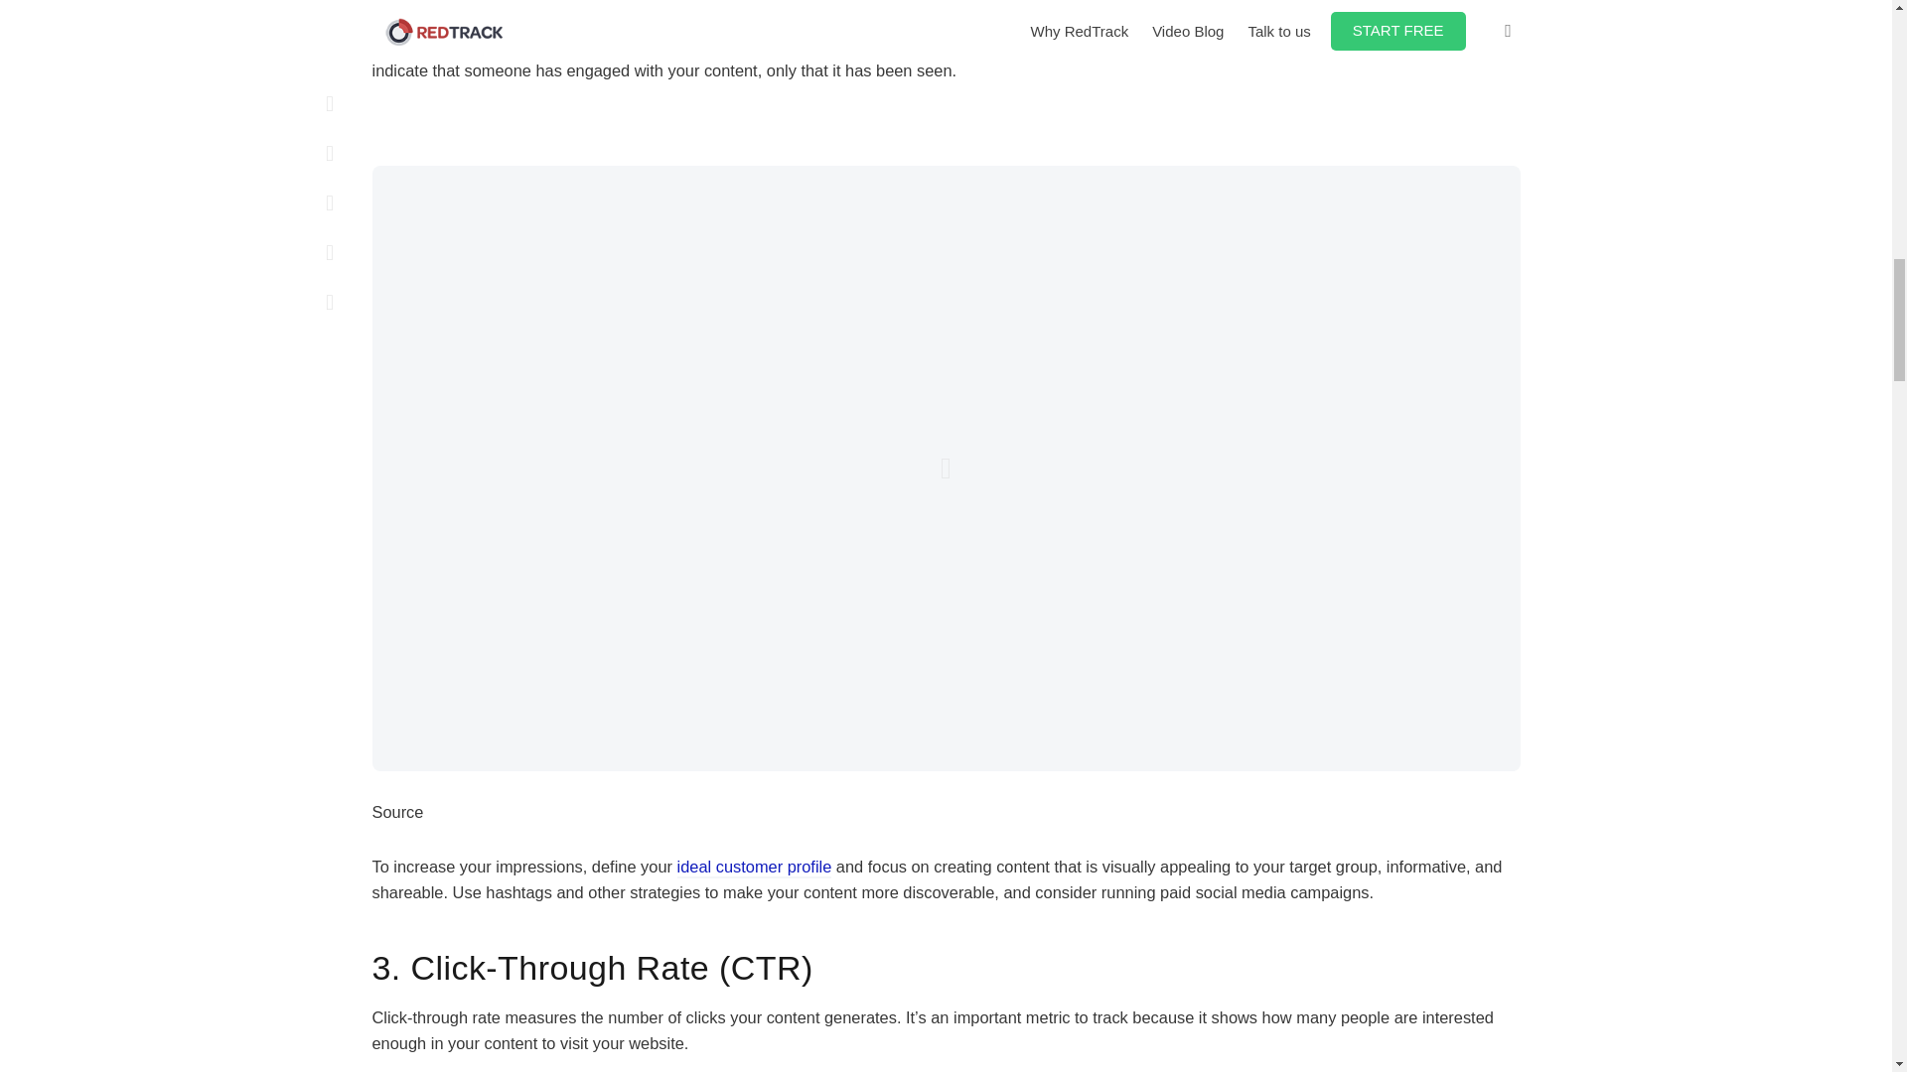 The image size is (1907, 1072). Describe the element at coordinates (397, 812) in the screenshot. I see `Source` at that location.